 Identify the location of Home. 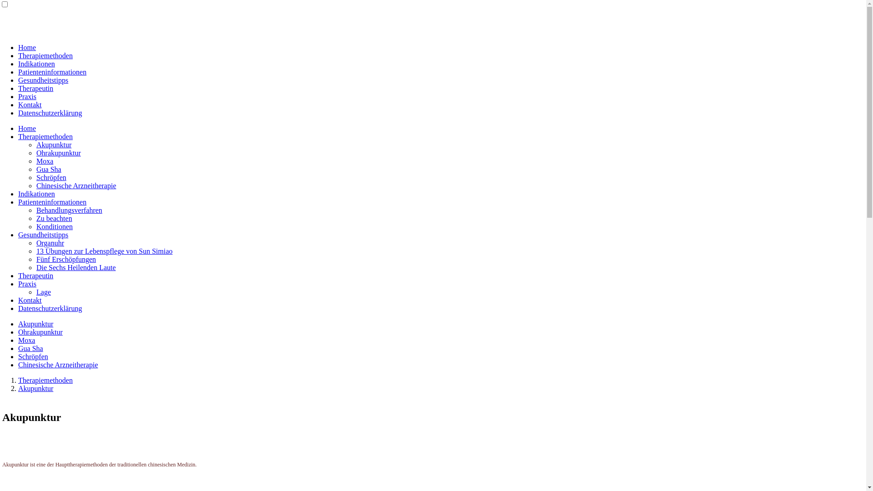
(27, 128).